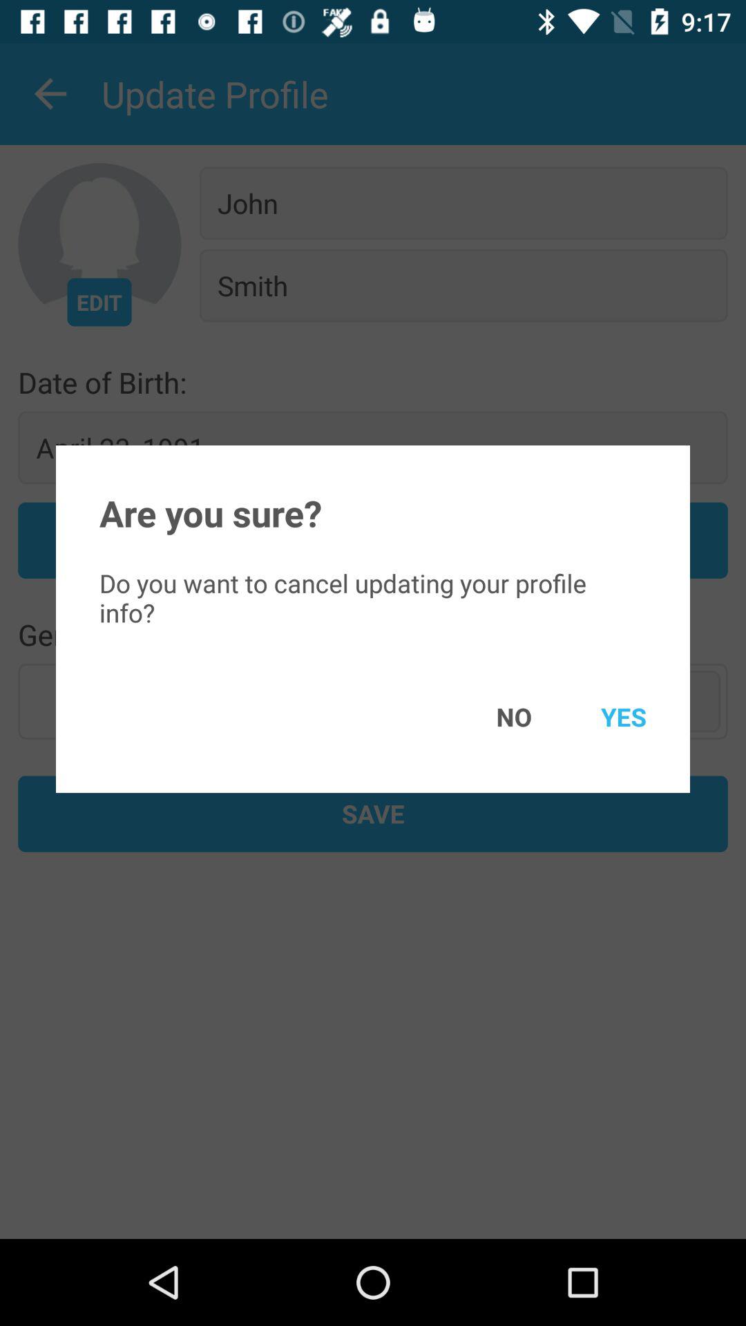  Describe the element at coordinates (604, 717) in the screenshot. I see `tap the icon to the right of no icon` at that location.